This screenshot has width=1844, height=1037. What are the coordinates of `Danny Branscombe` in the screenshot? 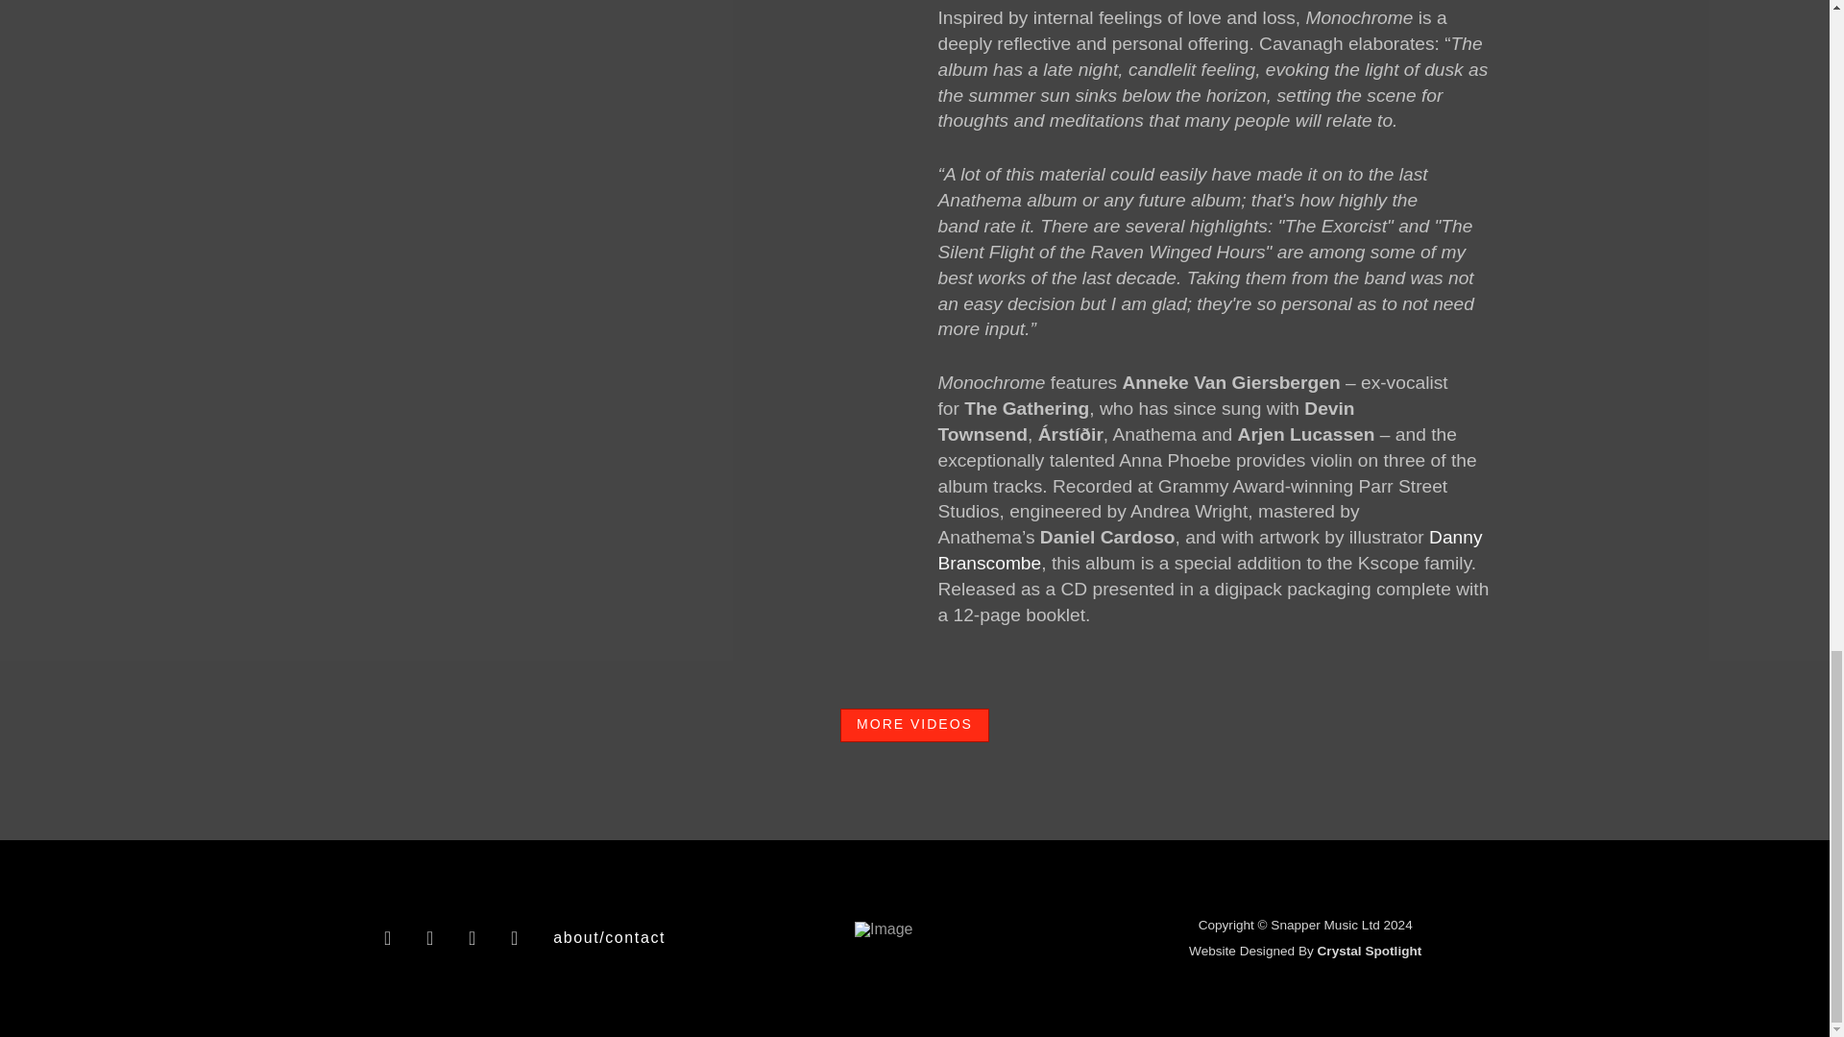 It's located at (1209, 549).